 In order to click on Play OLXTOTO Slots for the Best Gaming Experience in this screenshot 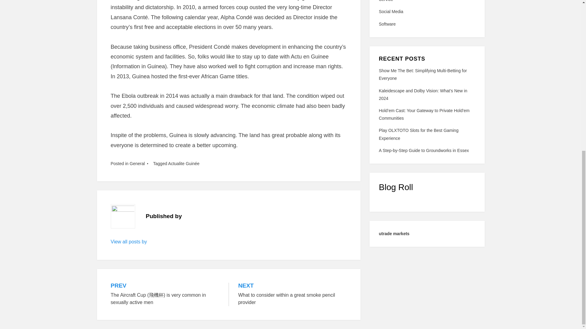, I will do `click(292, 294)`.